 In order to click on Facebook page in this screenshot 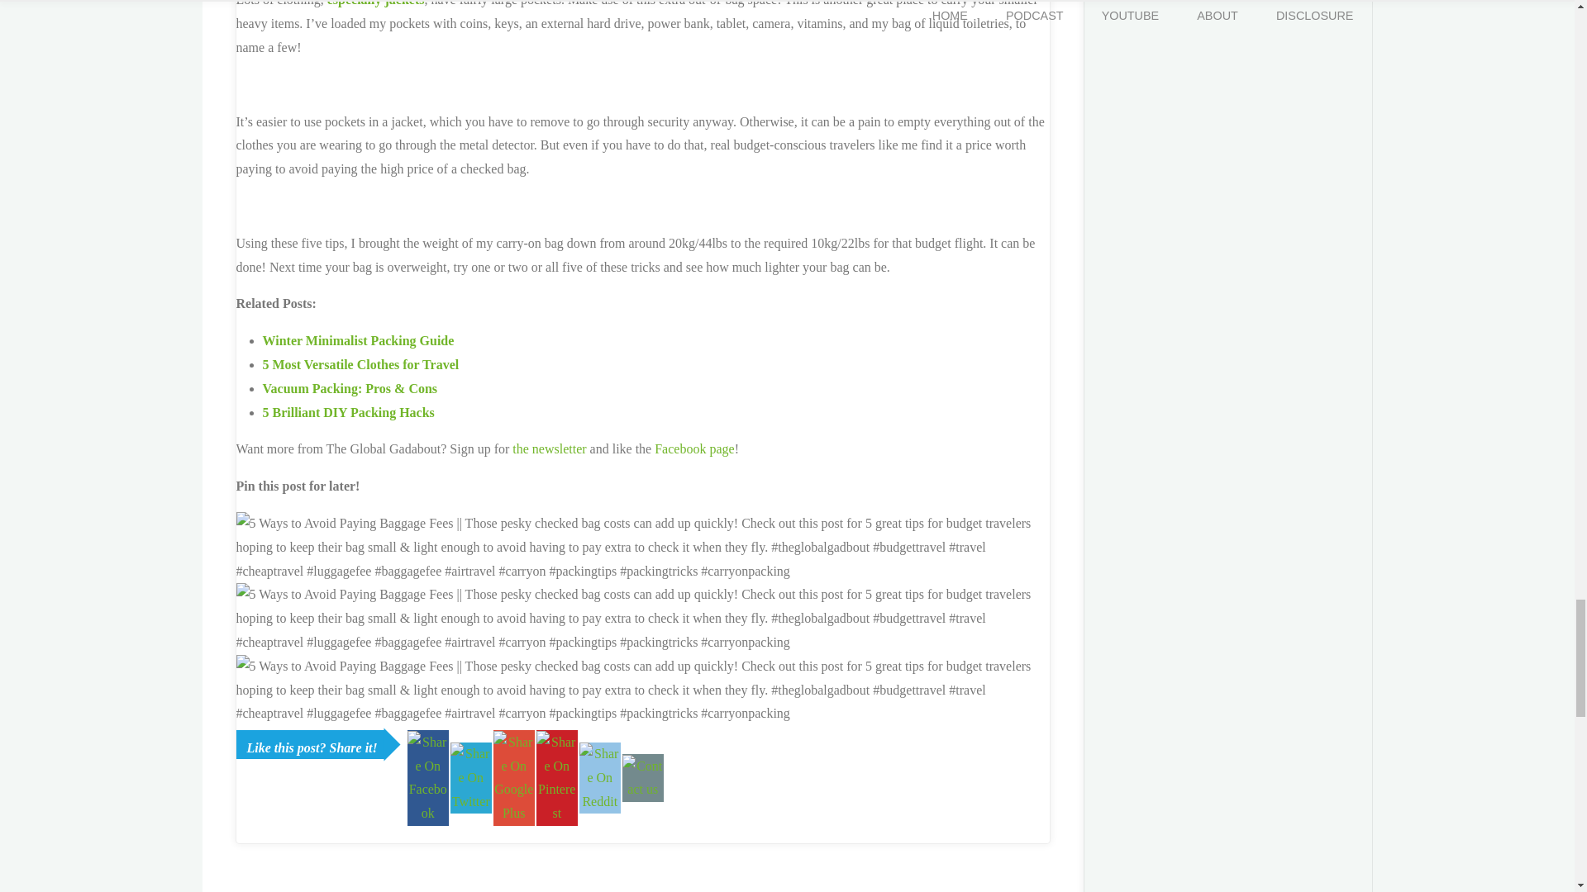, I will do `click(693, 448)`.